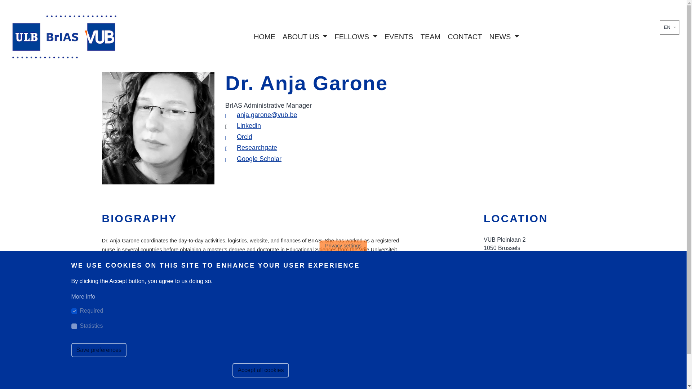 This screenshot has width=692, height=389. What do you see at coordinates (74, 311) in the screenshot?
I see `required` at bounding box center [74, 311].